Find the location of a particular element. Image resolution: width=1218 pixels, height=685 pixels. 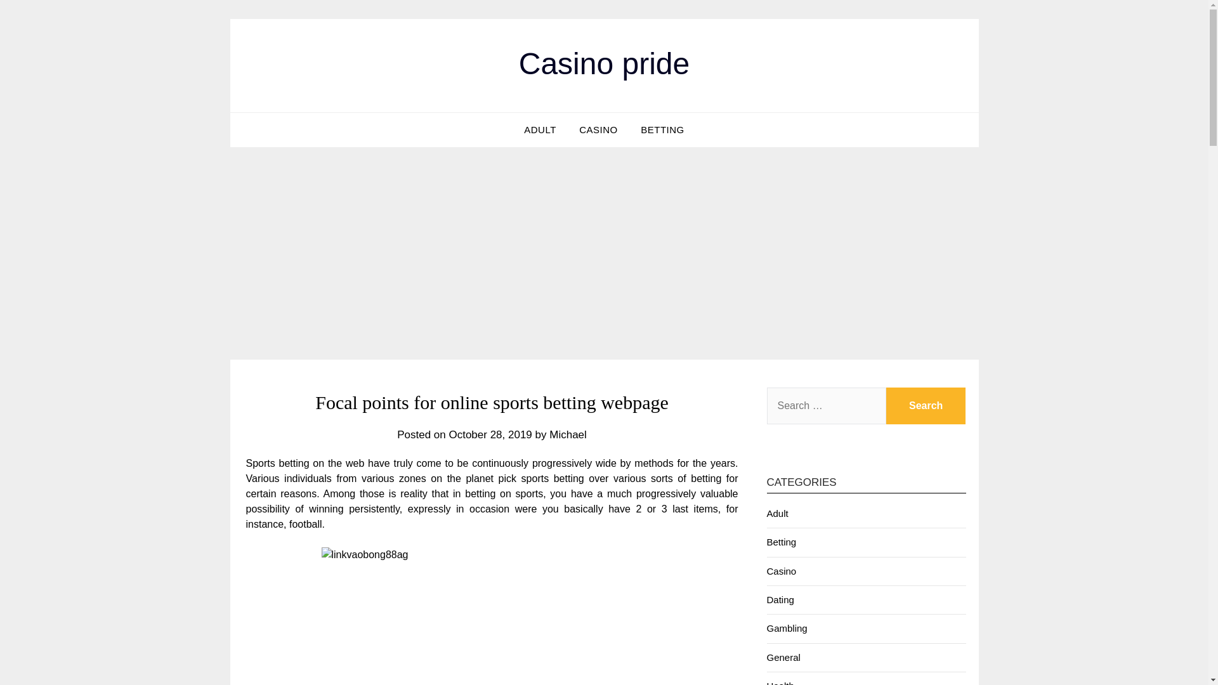

Gambling is located at coordinates (786, 628).